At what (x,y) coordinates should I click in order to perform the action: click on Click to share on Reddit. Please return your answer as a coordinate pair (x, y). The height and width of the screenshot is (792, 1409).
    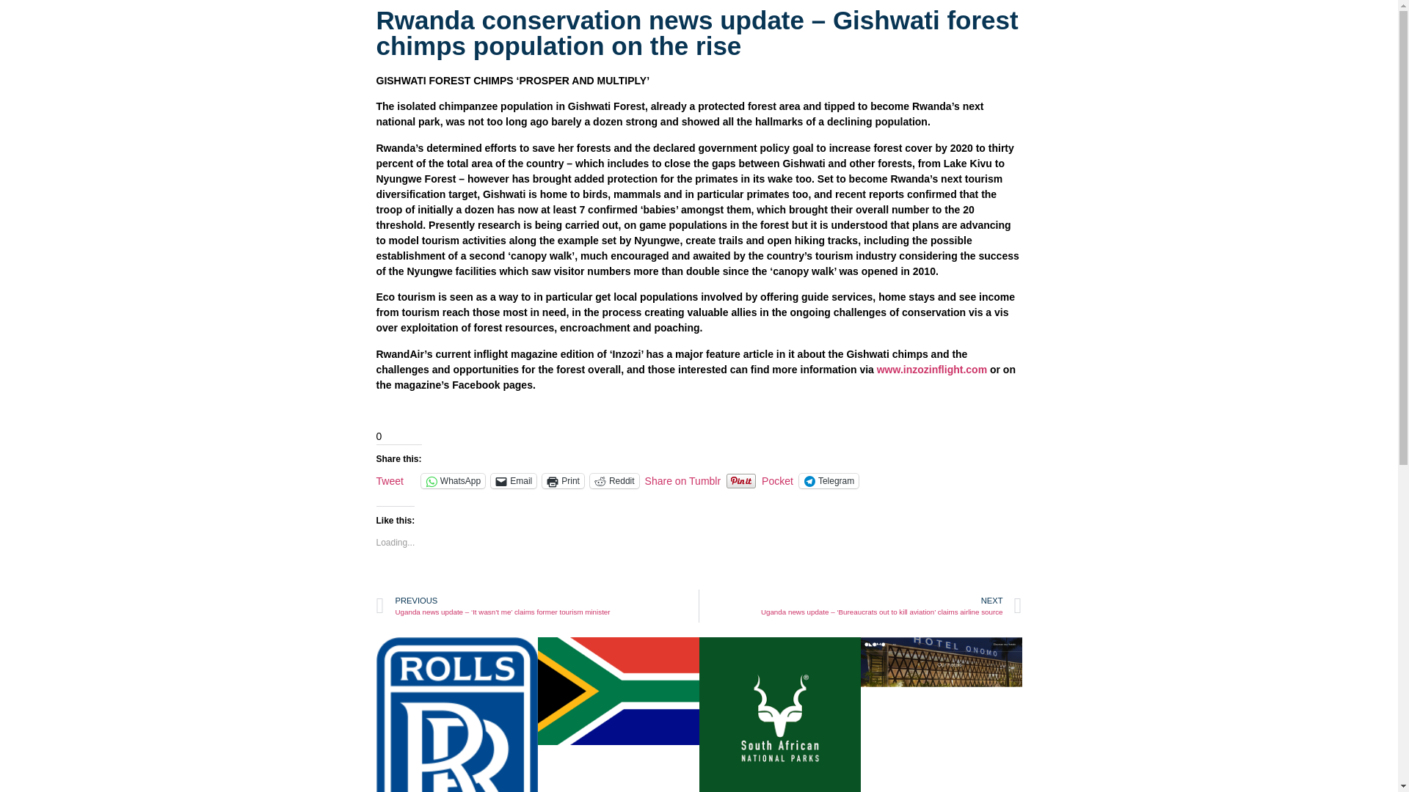
    Looking at the image, I should click on (615, 481).